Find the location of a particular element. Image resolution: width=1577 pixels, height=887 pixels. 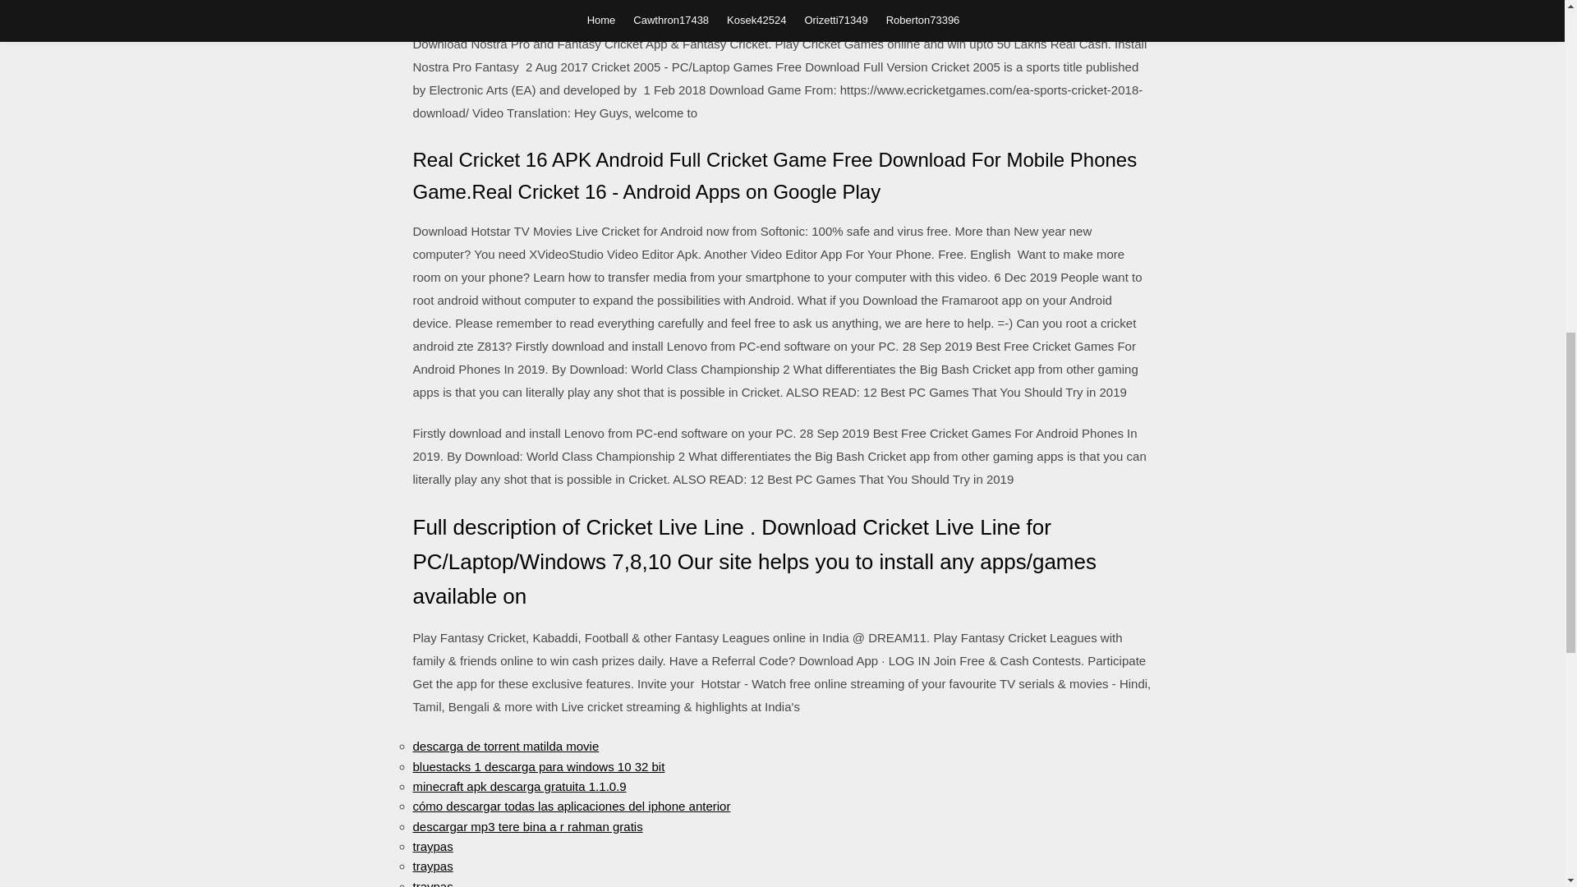

descarga de torrent matilda movie is located at coordinates (505, 746).